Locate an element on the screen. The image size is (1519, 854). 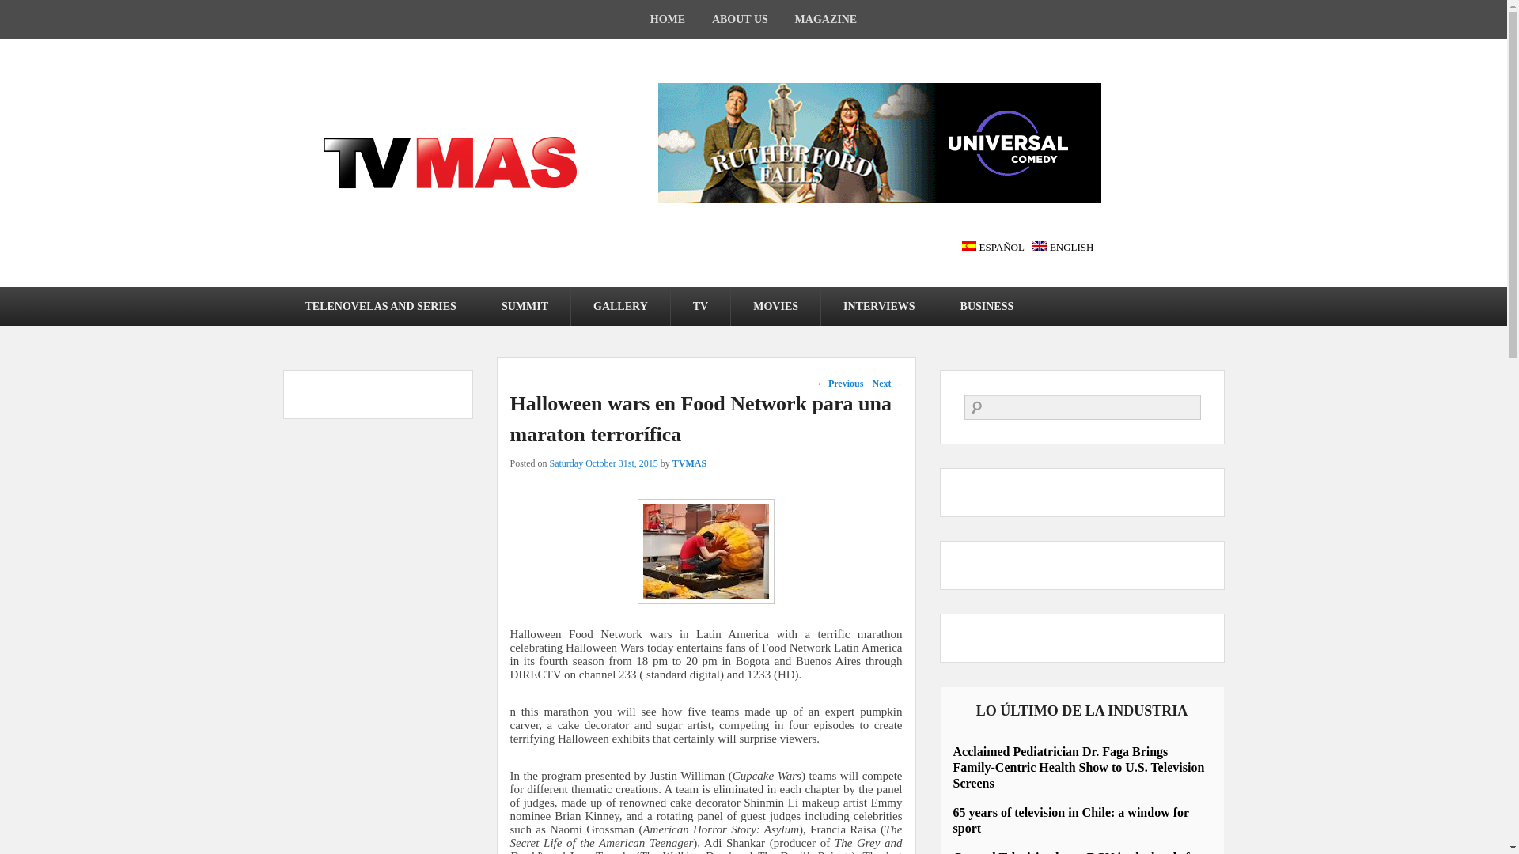
02:45 PM is located at coordinates (604, 463).